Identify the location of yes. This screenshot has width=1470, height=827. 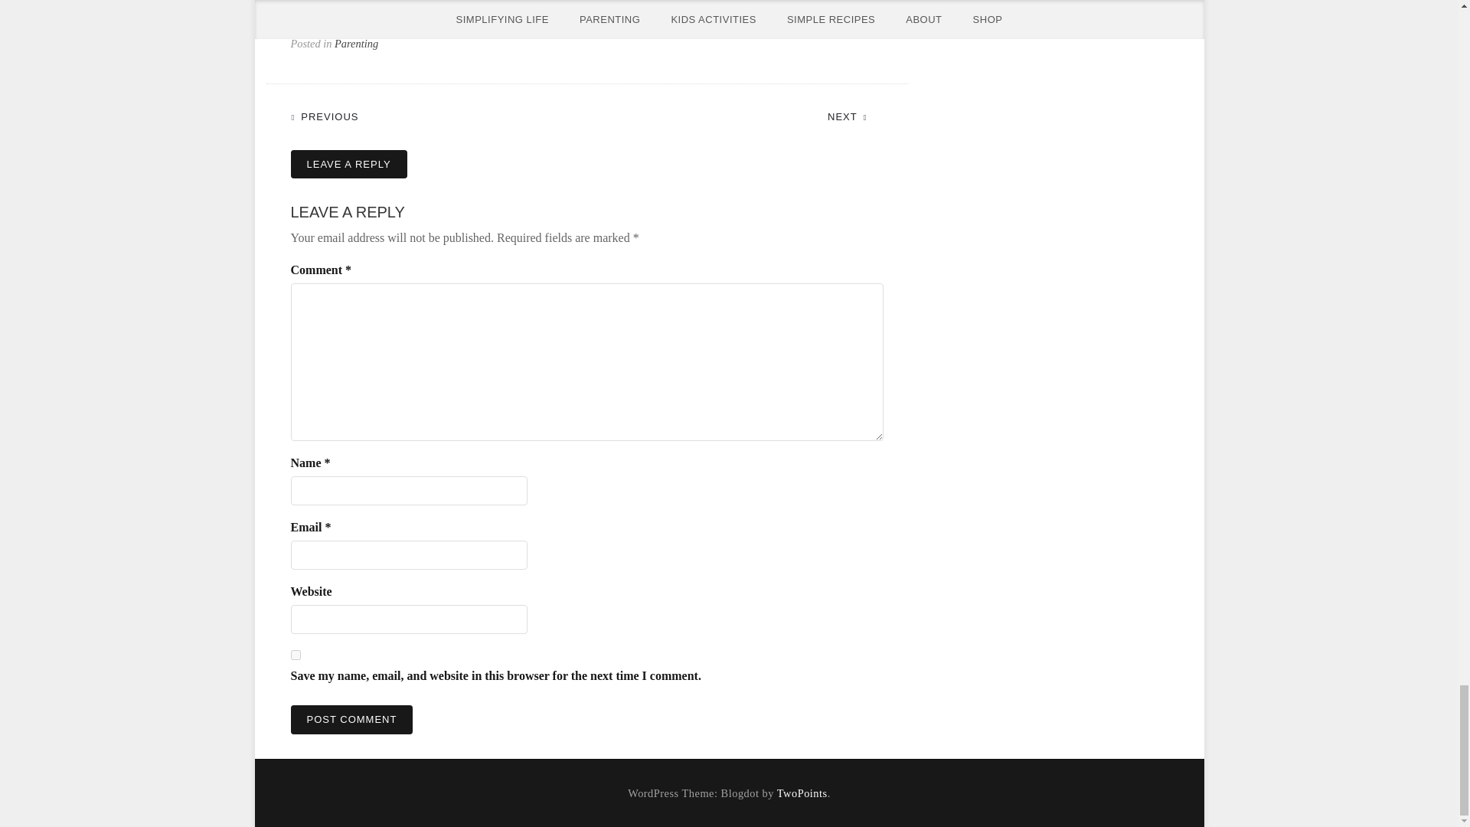
(296, 654).